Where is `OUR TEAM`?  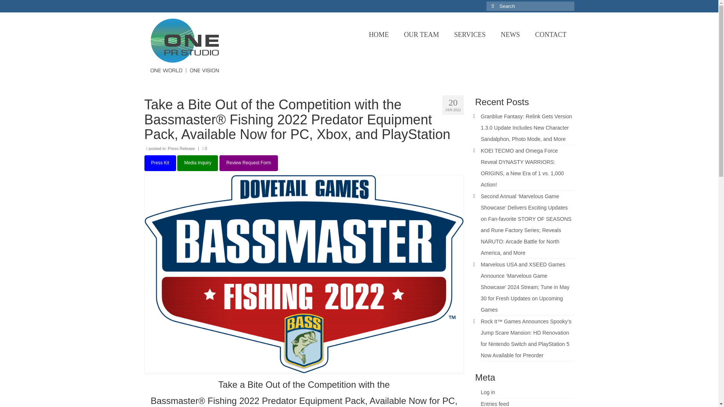
OUR TEAM is located at coordinates (421, 35).